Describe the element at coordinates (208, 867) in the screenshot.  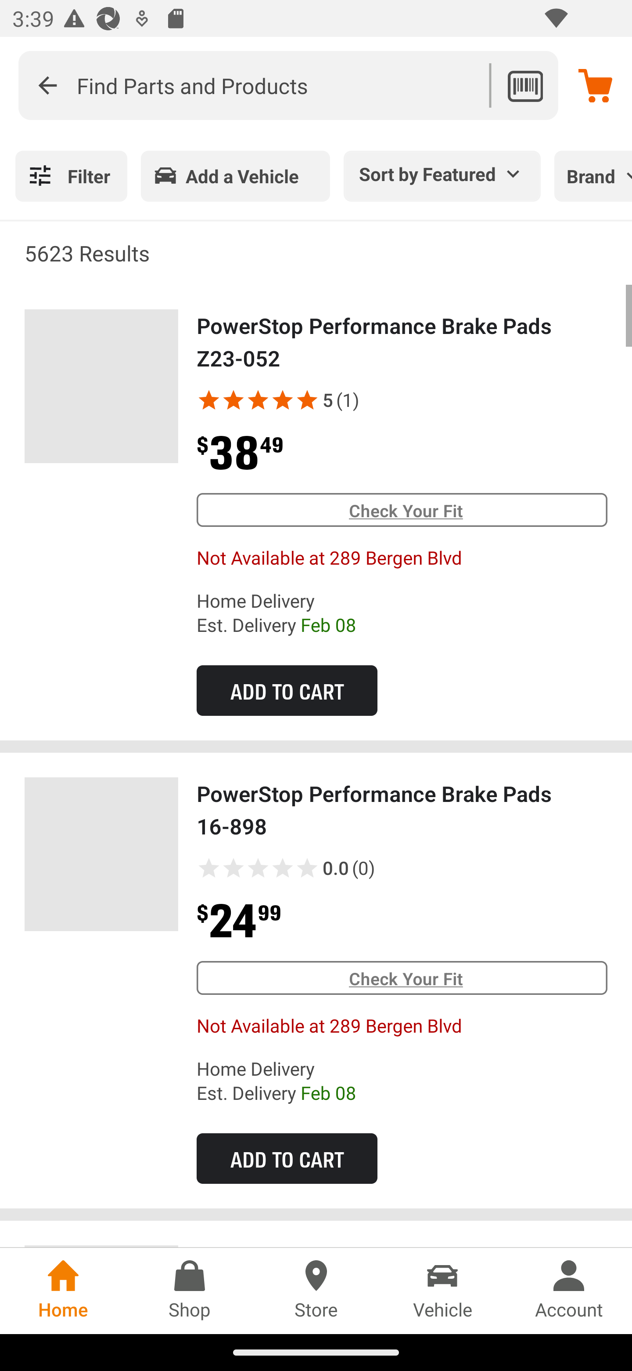
I see `Press to rate 1 out of 5 ` at that location.